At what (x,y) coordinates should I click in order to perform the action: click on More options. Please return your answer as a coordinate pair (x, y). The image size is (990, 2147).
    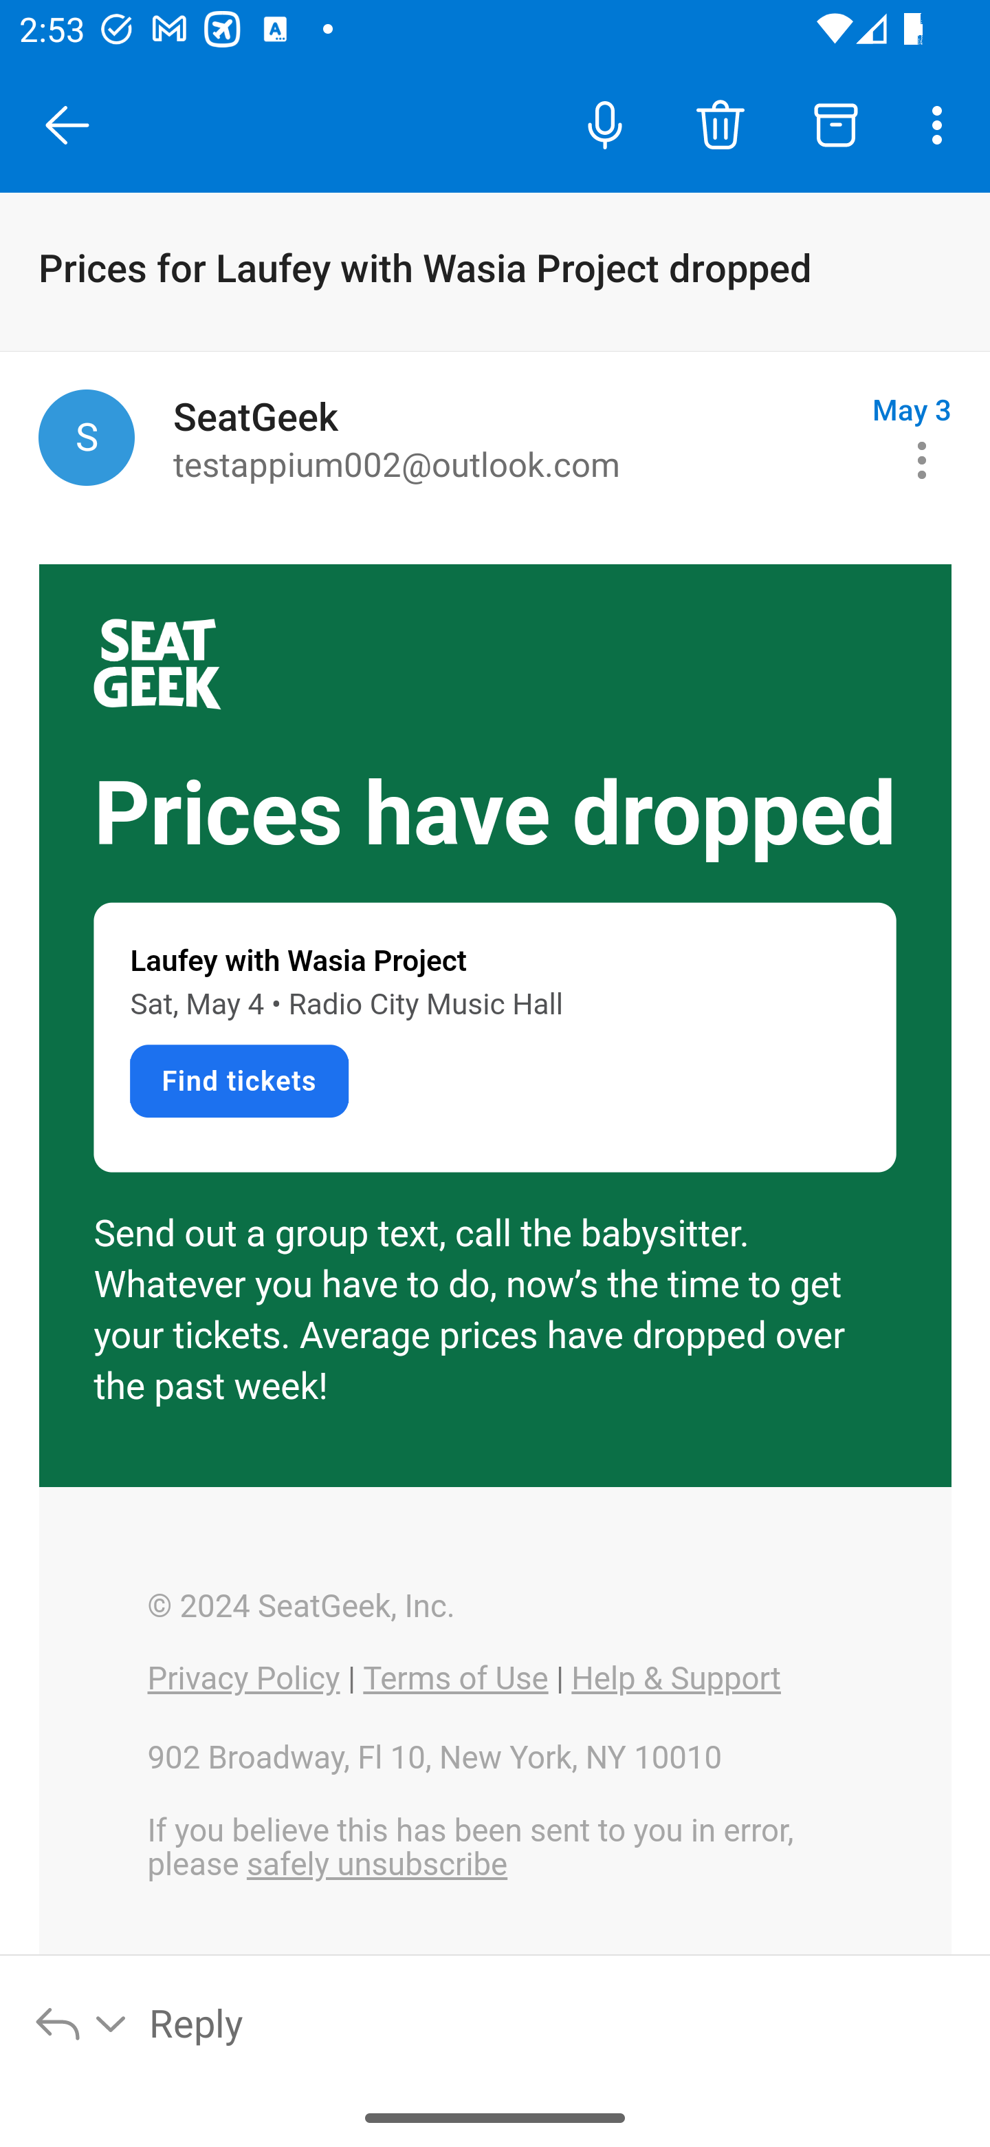
    Looking at the image, I should click on (942, 124).